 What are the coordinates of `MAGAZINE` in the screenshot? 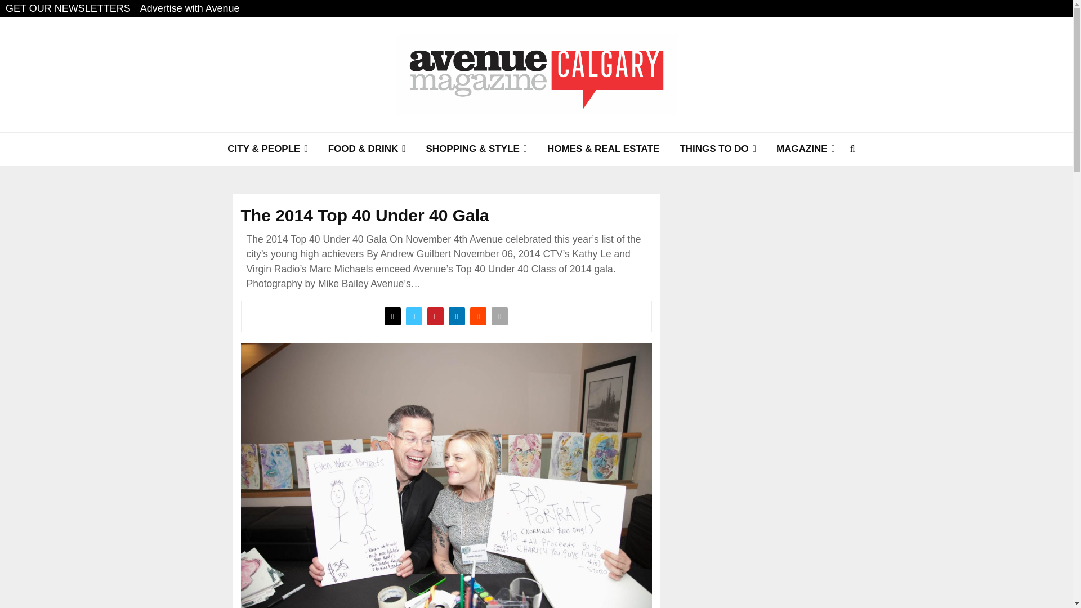 It's located at (806, 149).